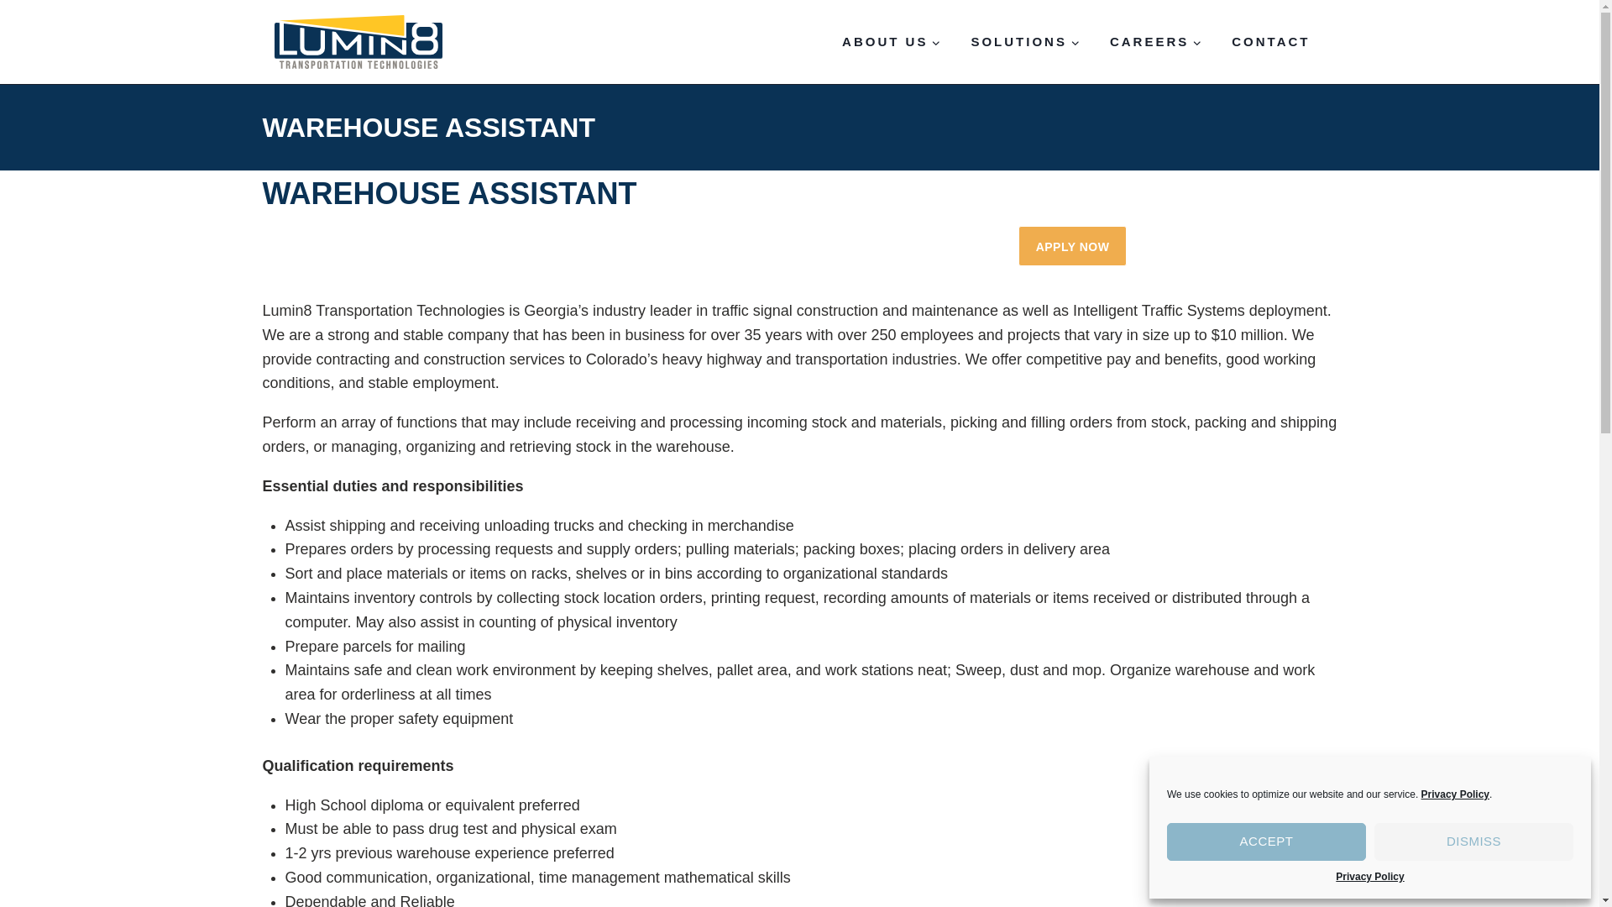  Describe the element at coordinates (1456, 794) in the screenshot. I see `Privacy Policy` at that location.